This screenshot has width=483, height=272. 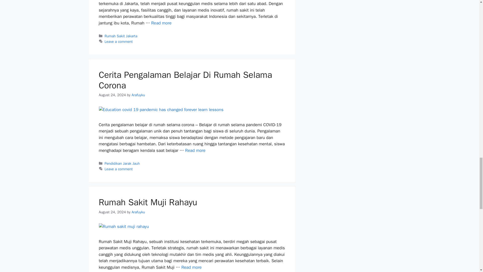 I want to click on Rumah Sakit Tentara Dr Reksodiwiryo, so click(x=161, y=23).